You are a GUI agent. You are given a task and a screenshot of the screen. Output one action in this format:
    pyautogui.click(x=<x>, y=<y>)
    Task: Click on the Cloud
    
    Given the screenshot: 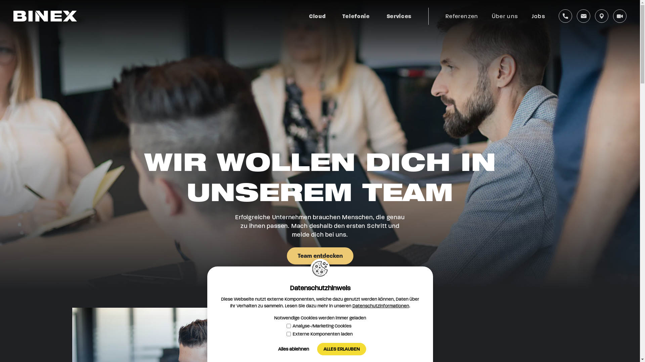 What is the action you would take?
    pyautogui.click(x=317, y=16)
    